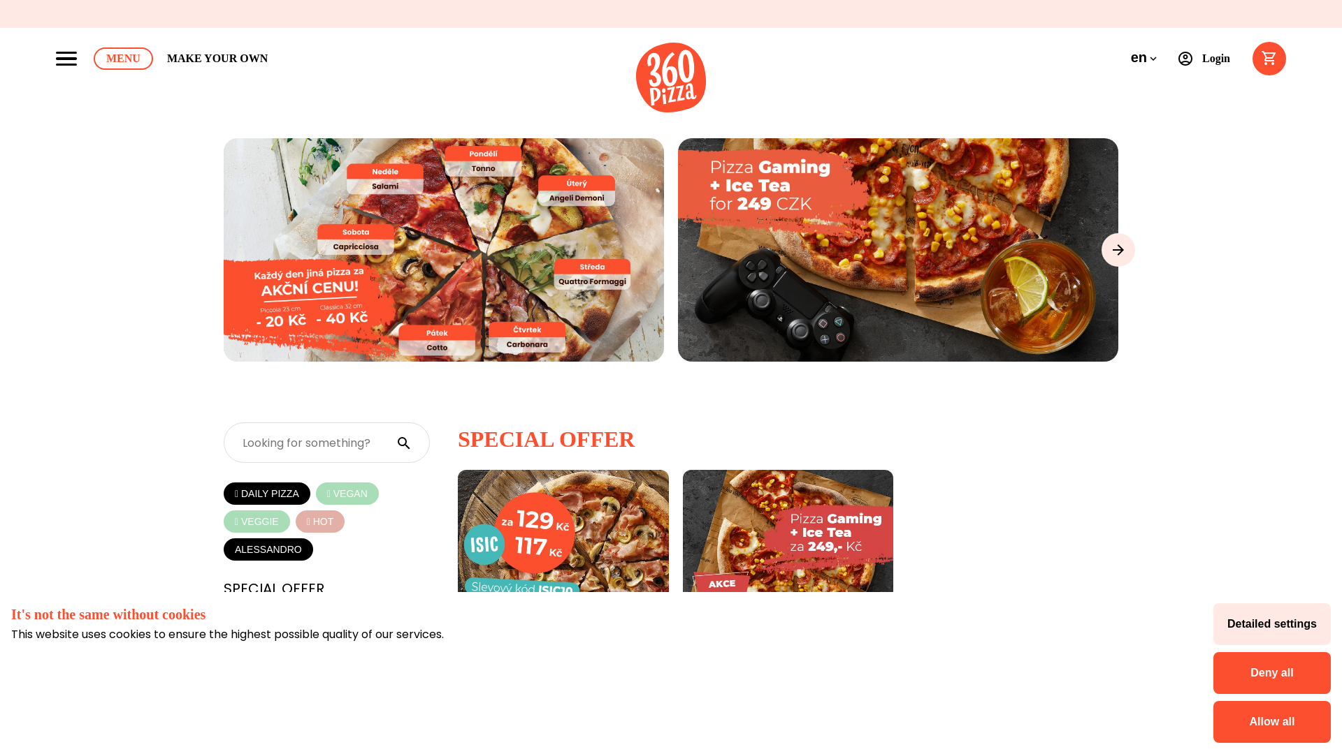  I want to click on DOUGH, so click(250, 642).